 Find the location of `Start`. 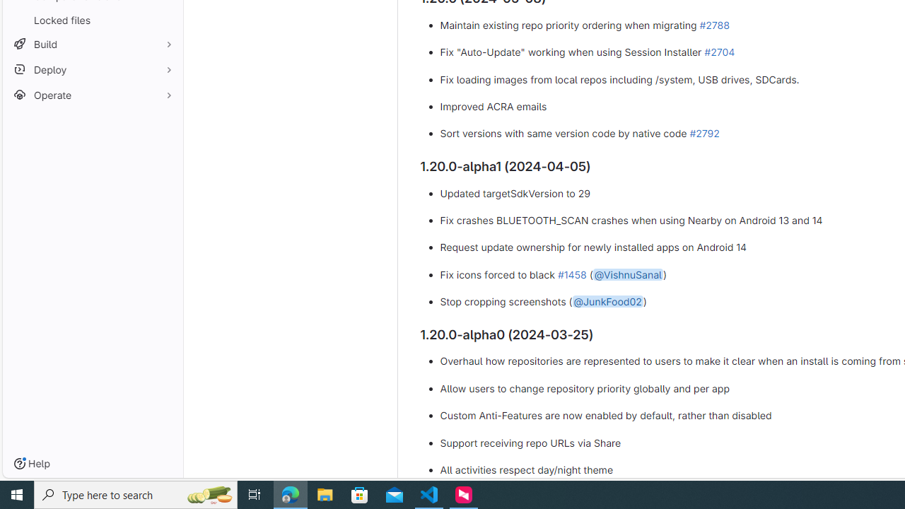

Start is located at coordinates (17, 495).